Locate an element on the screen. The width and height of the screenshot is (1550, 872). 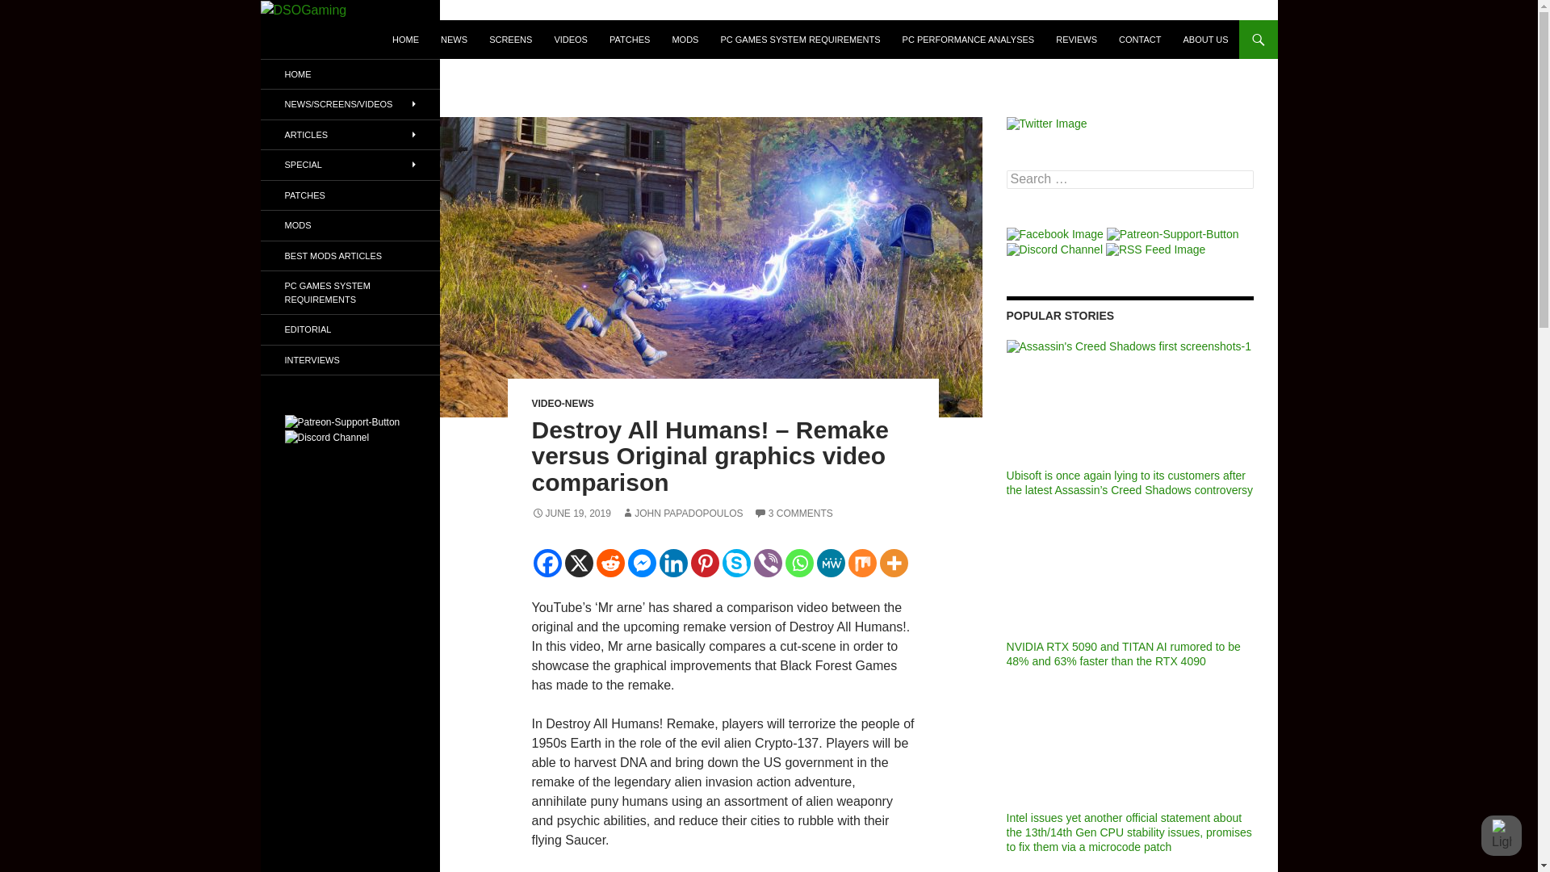
PC GAMES SYSTEM REQUIREMENTS is located at coordinates (799, 39).